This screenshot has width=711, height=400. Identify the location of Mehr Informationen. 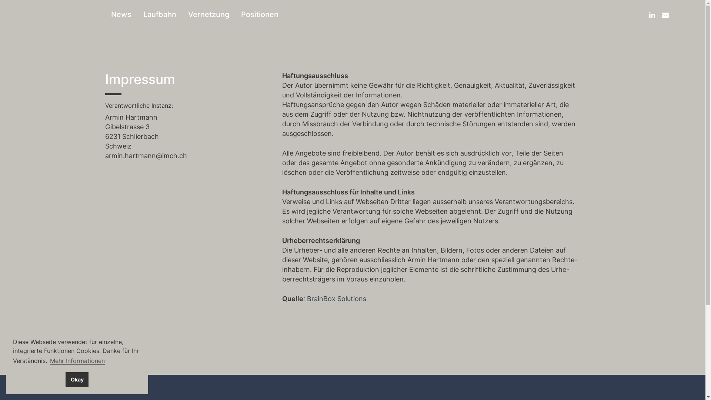
(77, 361).